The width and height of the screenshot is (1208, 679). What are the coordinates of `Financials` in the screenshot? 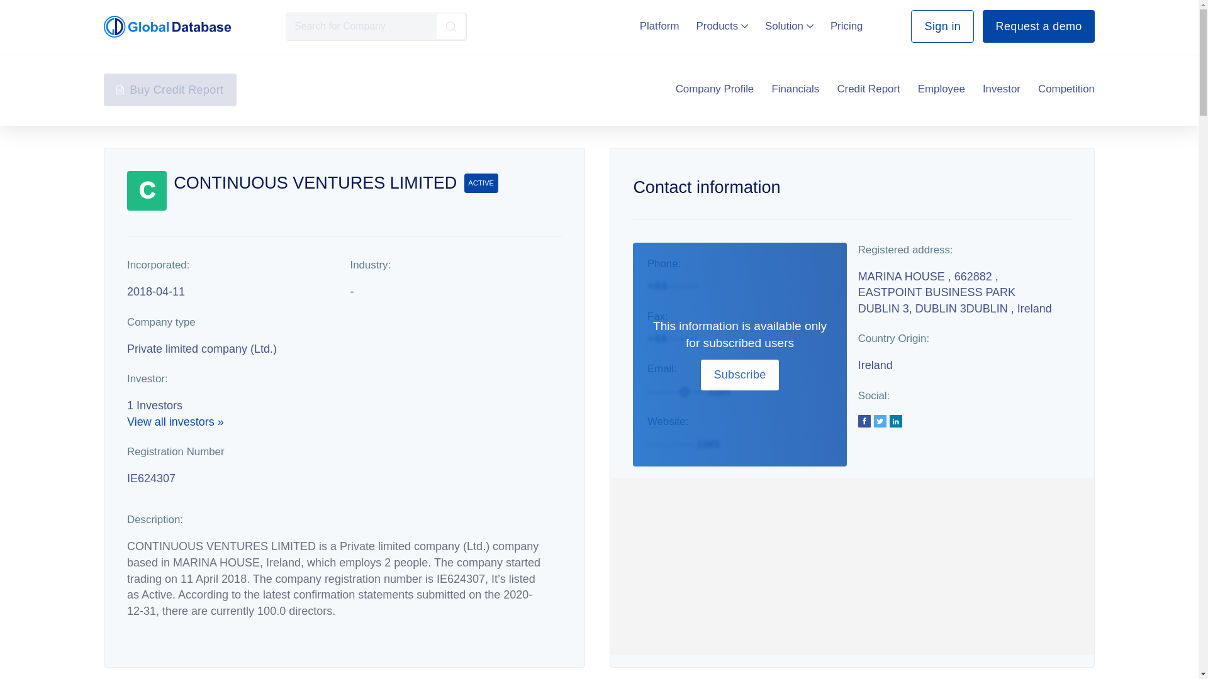 It's located at (795, 89).